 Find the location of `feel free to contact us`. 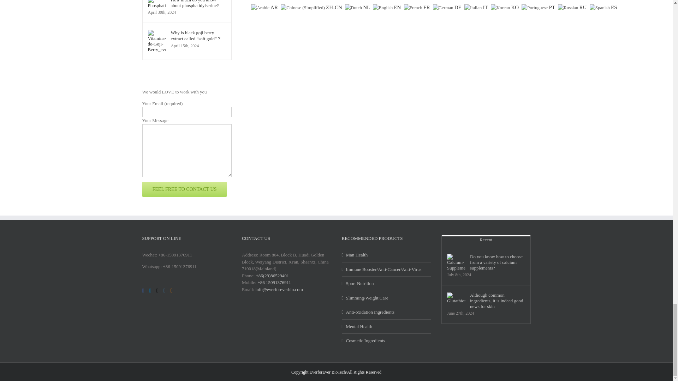

feel free to contact us is located at coordinates (184, 189).